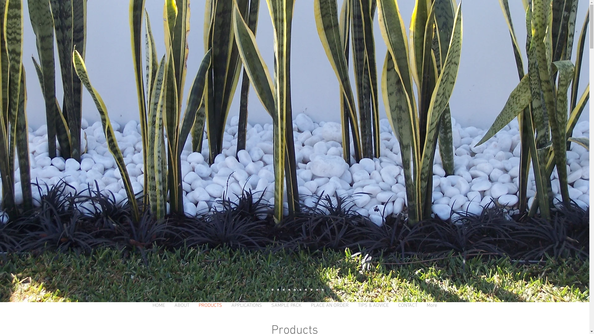 The image size is (594, 334). I want to click on HOME, so click(159, 310).